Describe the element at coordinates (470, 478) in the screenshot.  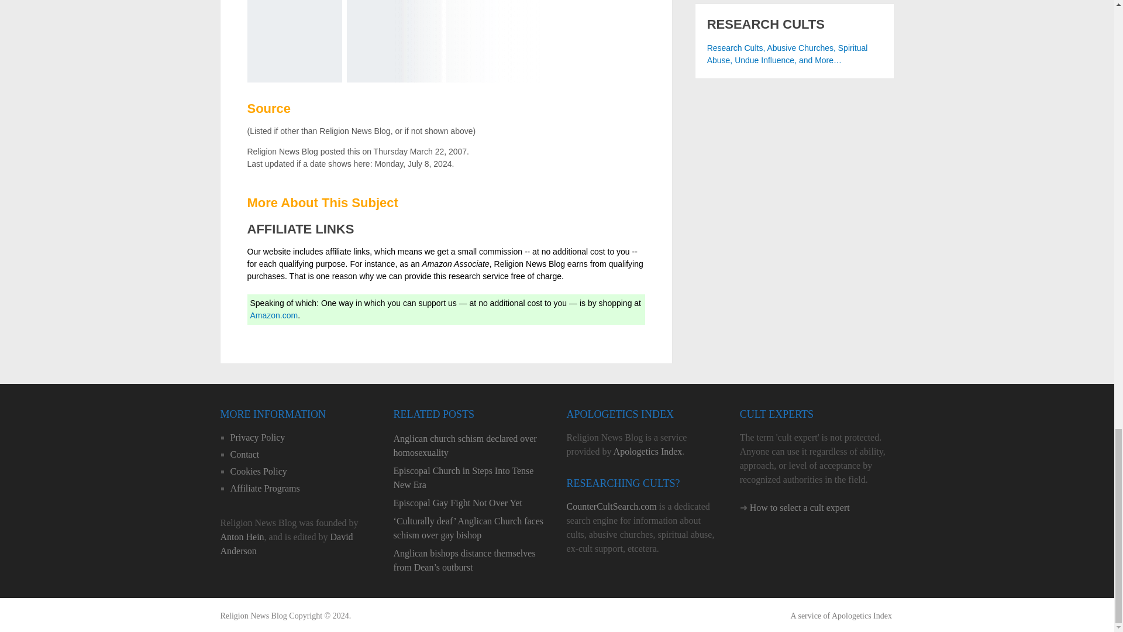
I see `Episcopal Church in Steps Into Tense New Era` at that location.